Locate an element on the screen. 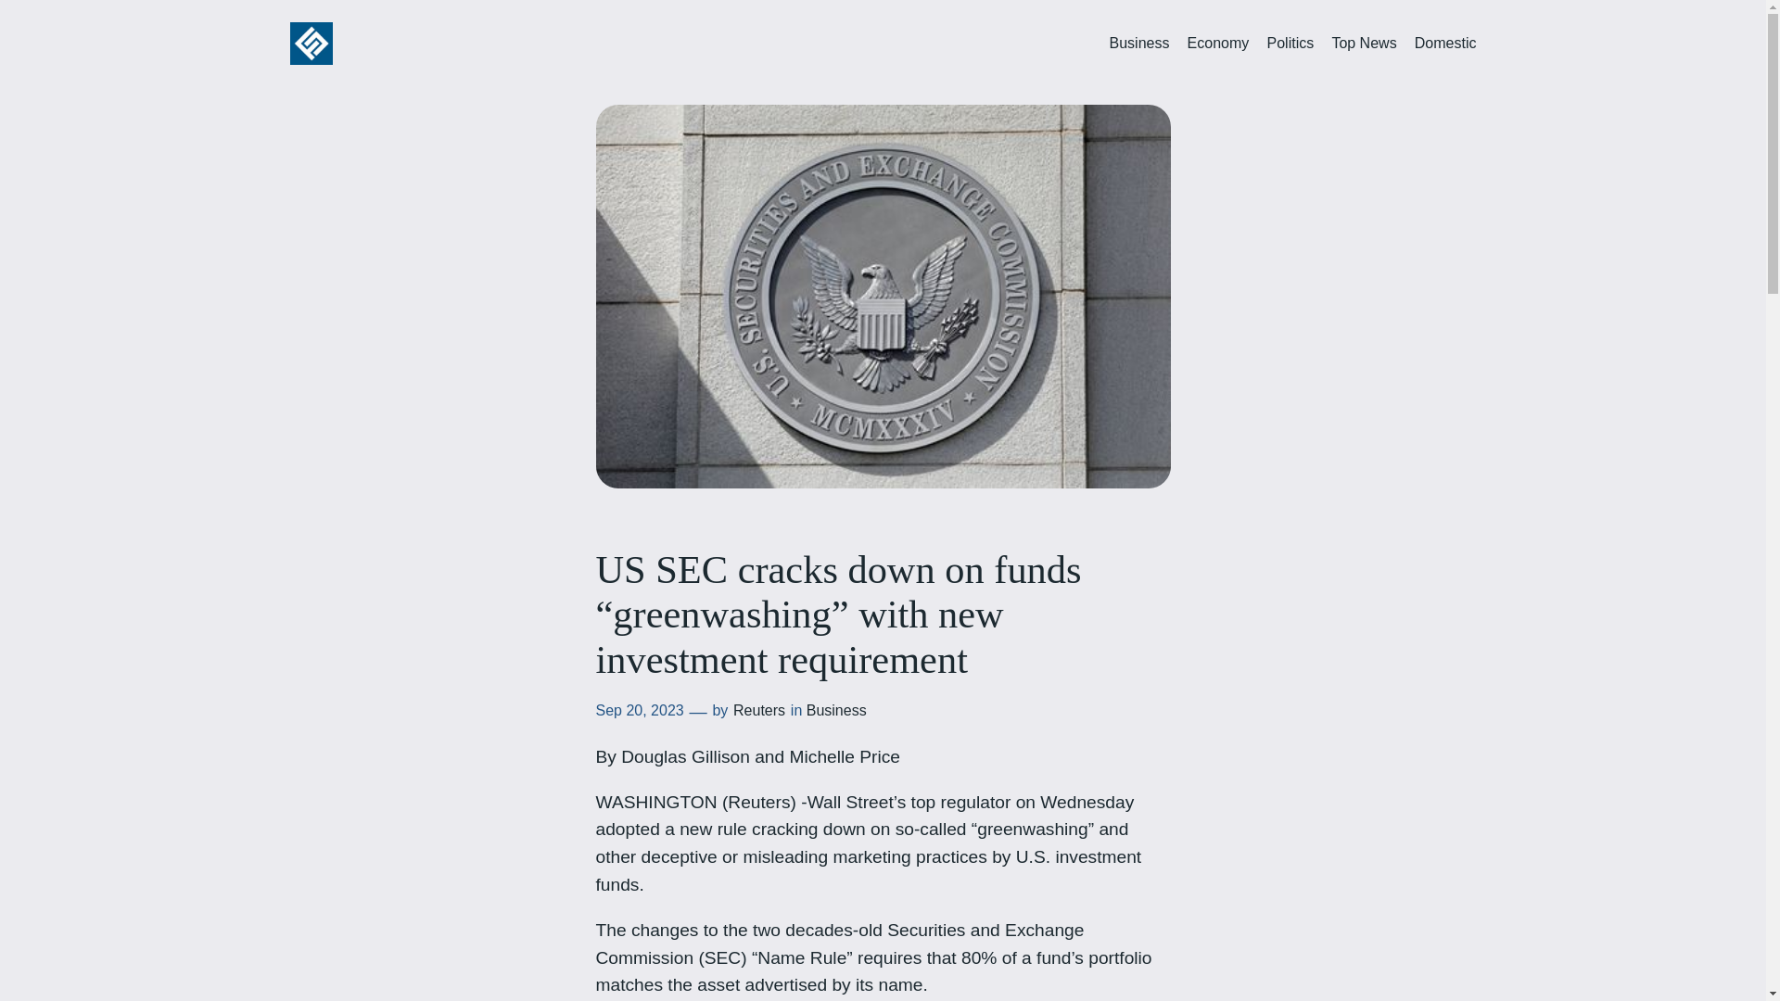 The image size is (1780, 1001). Business is located at coordinates (1138, 44).